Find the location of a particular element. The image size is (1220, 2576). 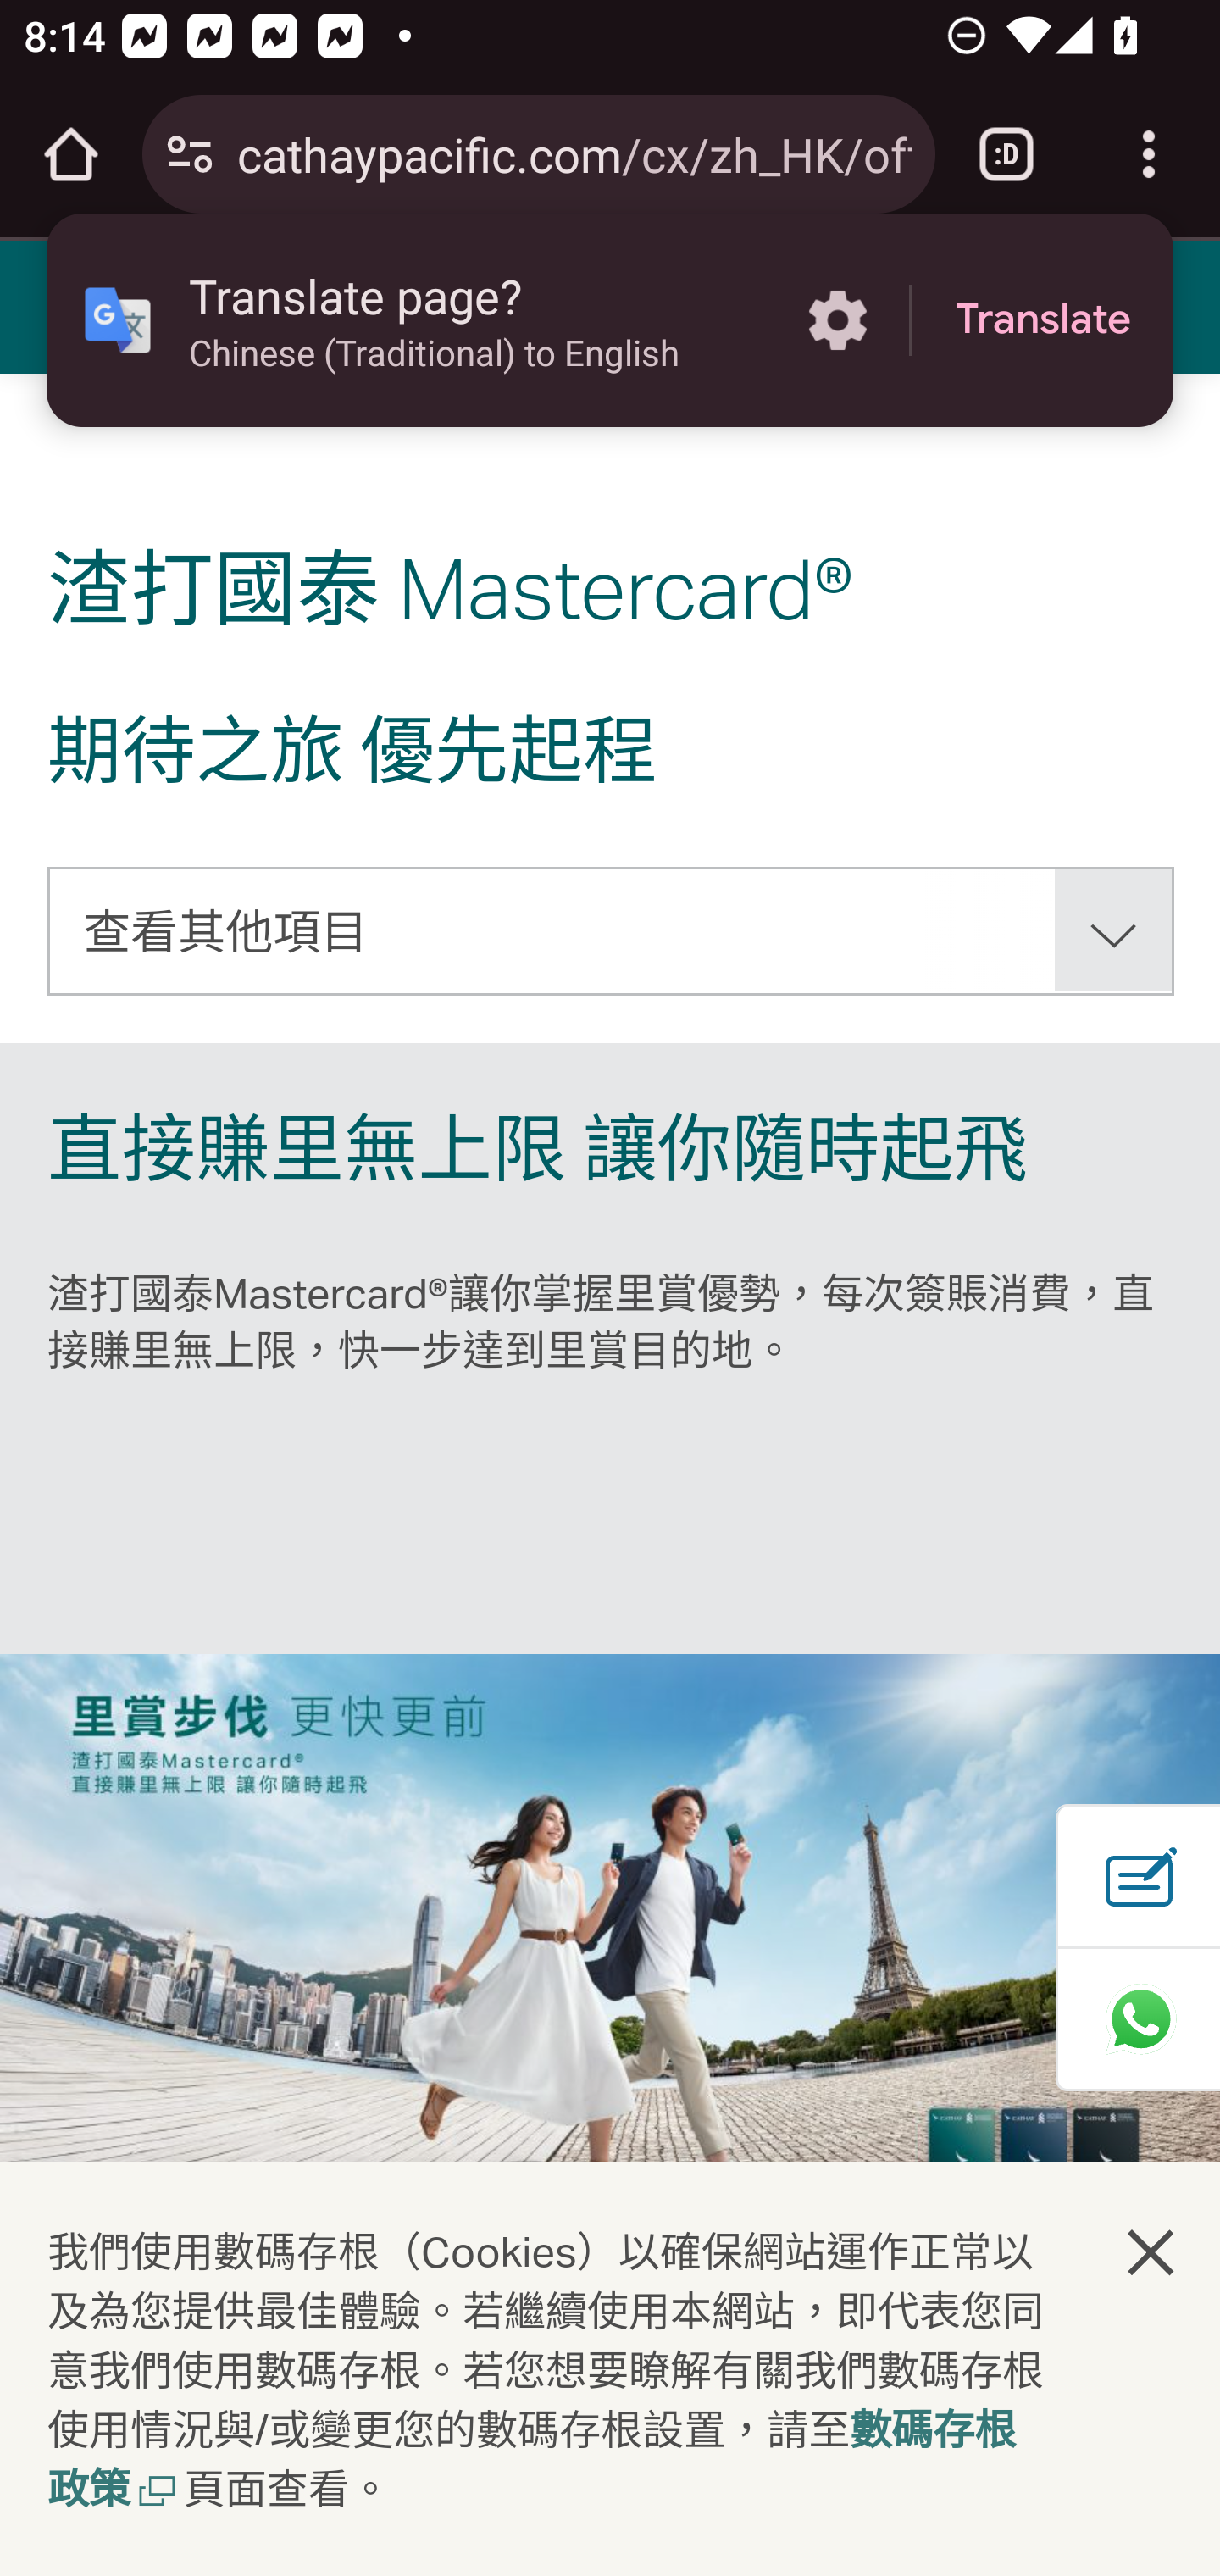

功能表 is located at coordinates (78, 306).